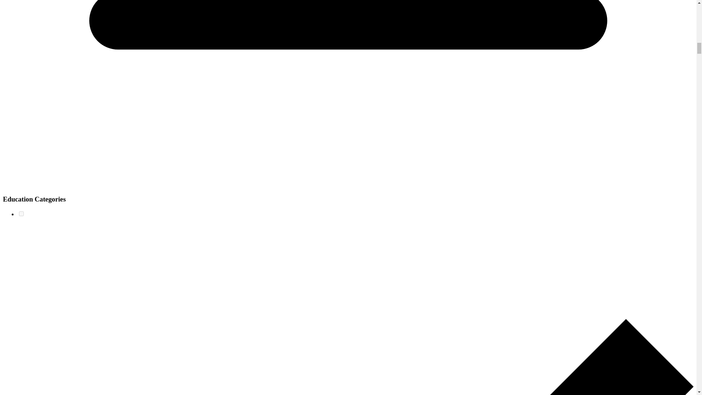  What do you see at coordinates (21, 214) in the screenshot?
I see `143` at bounding box center [21, 214].